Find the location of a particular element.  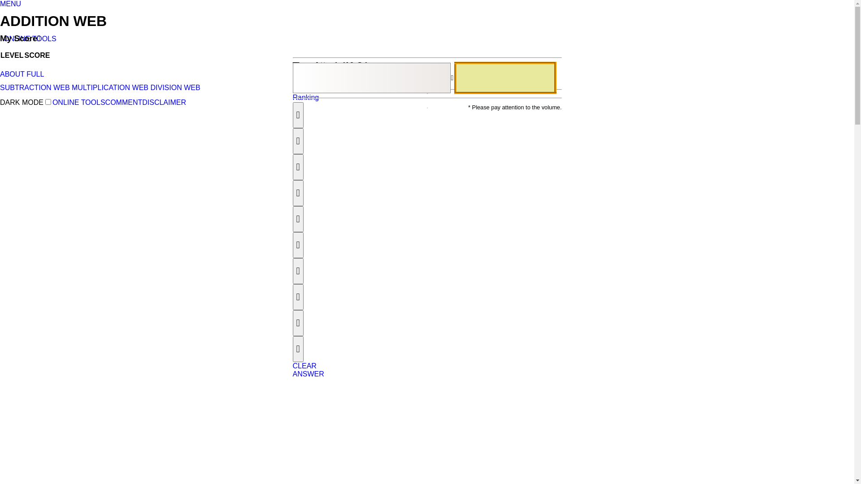

CLEAR is located at coordinates (304, 366).